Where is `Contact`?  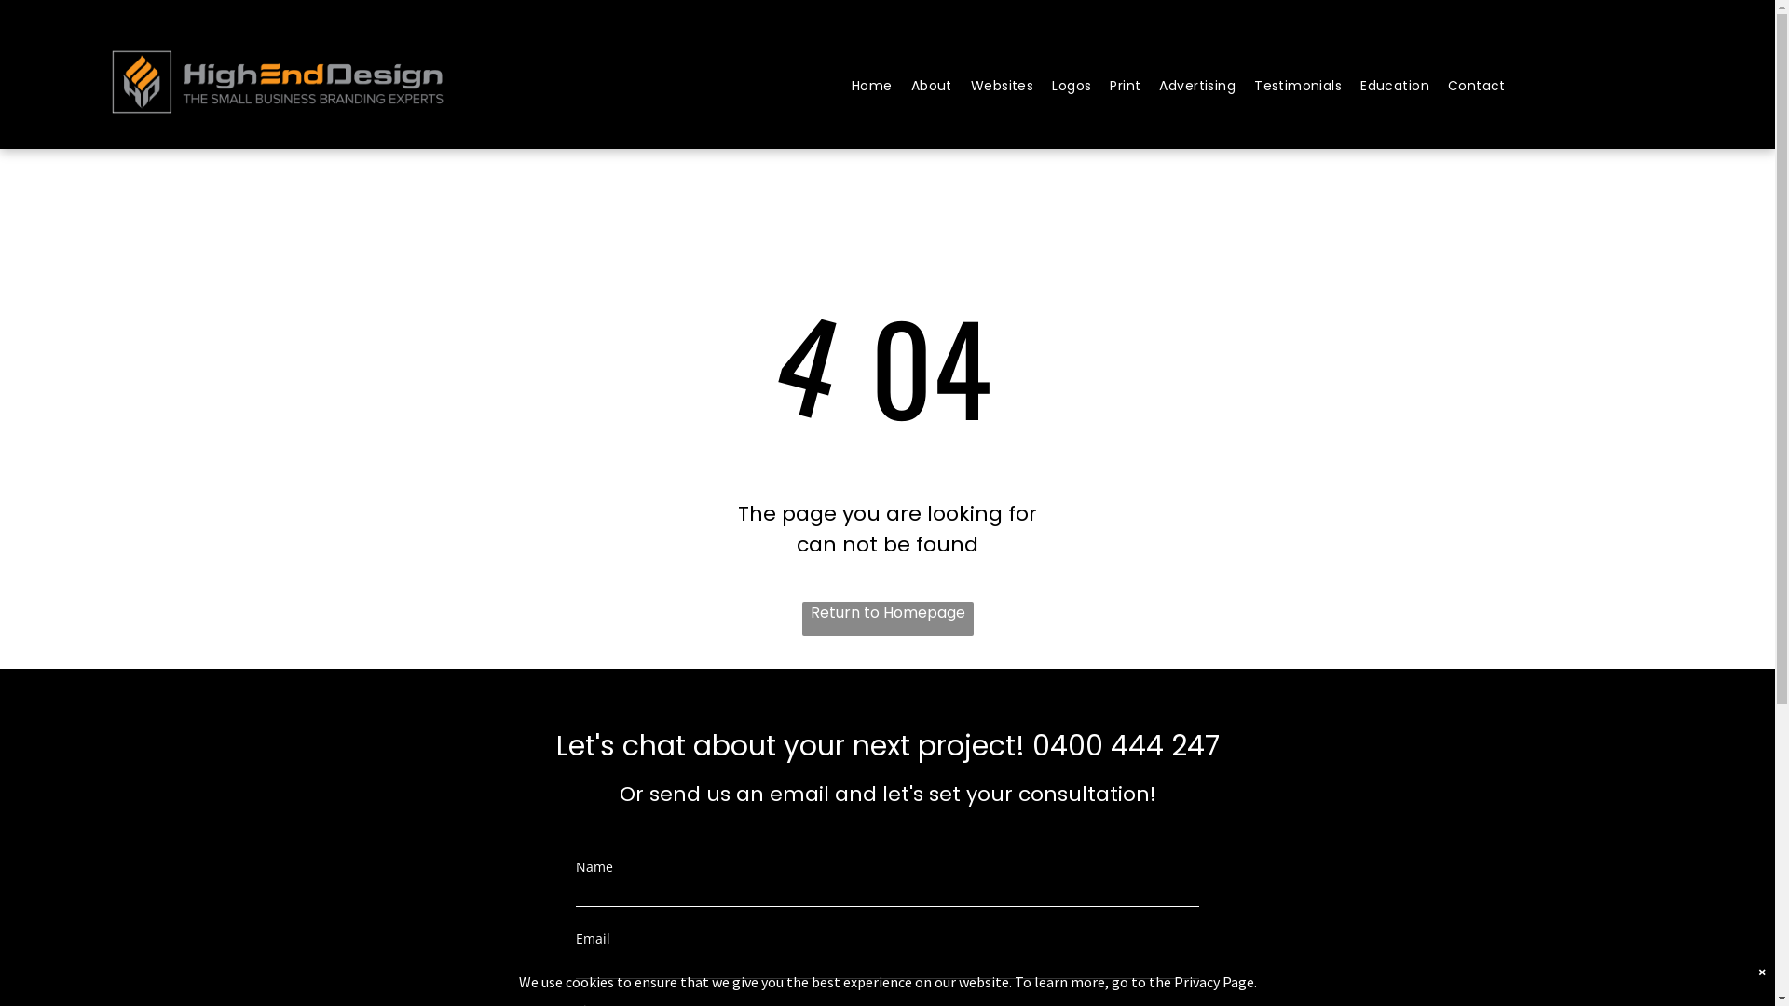 Contact is located at coordinates (1477, 86).